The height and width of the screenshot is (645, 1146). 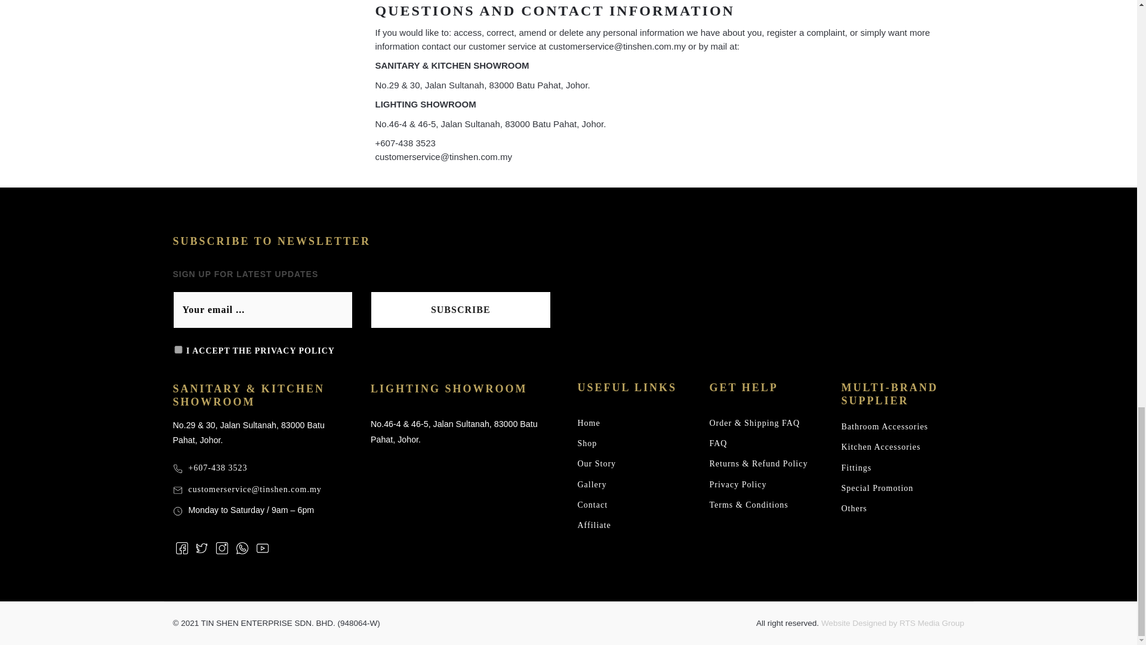 I want to click on Your email ..., so click(x=263, y=309).